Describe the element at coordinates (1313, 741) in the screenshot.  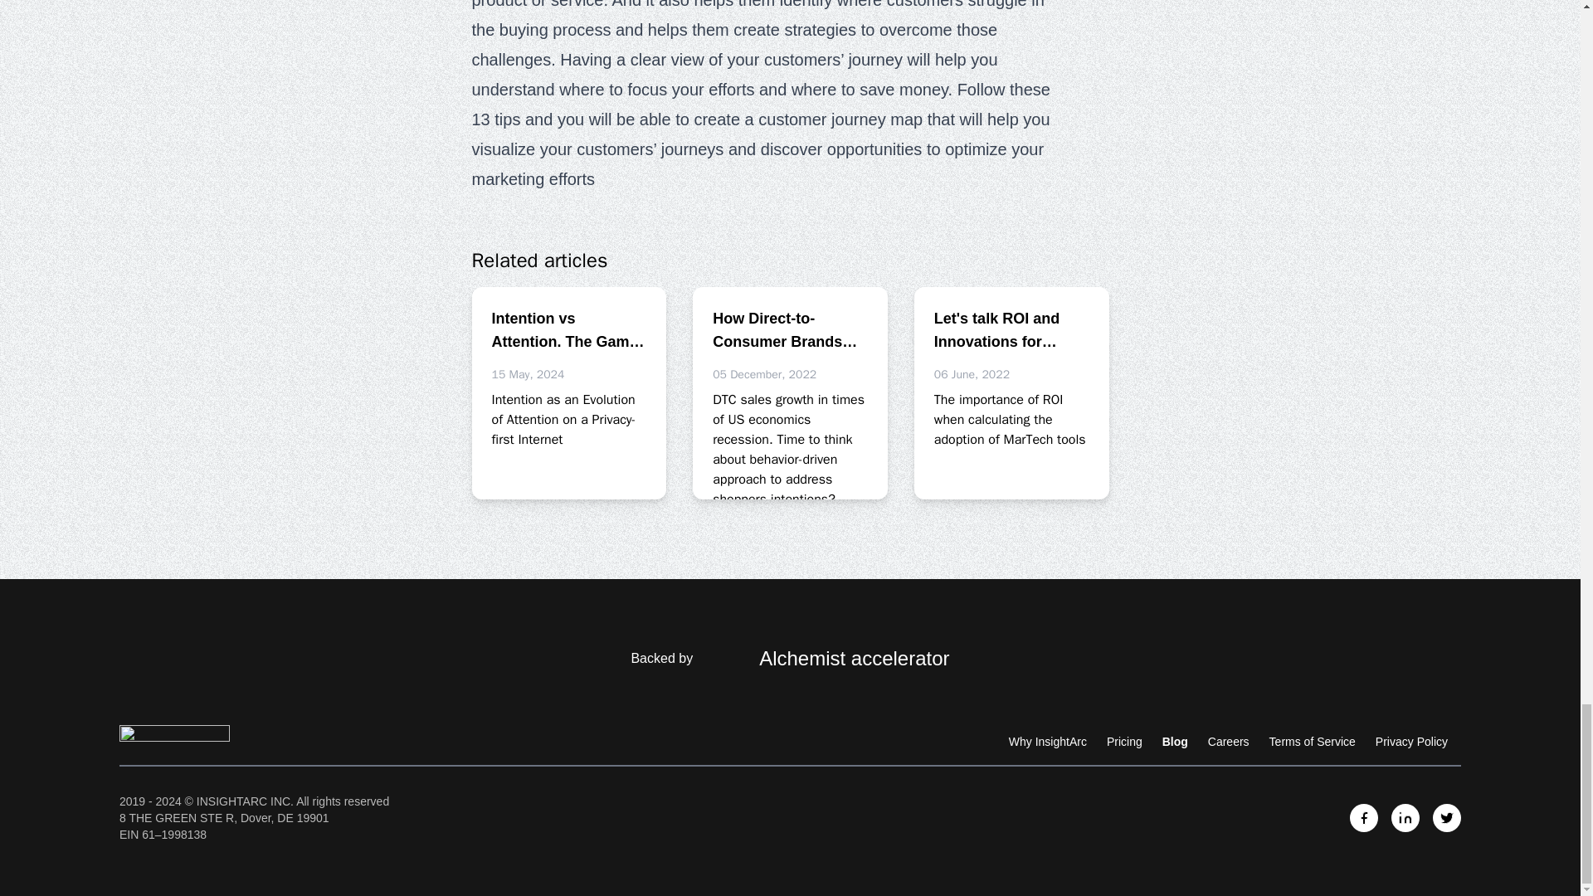
I see `Terms of Service` at that location.